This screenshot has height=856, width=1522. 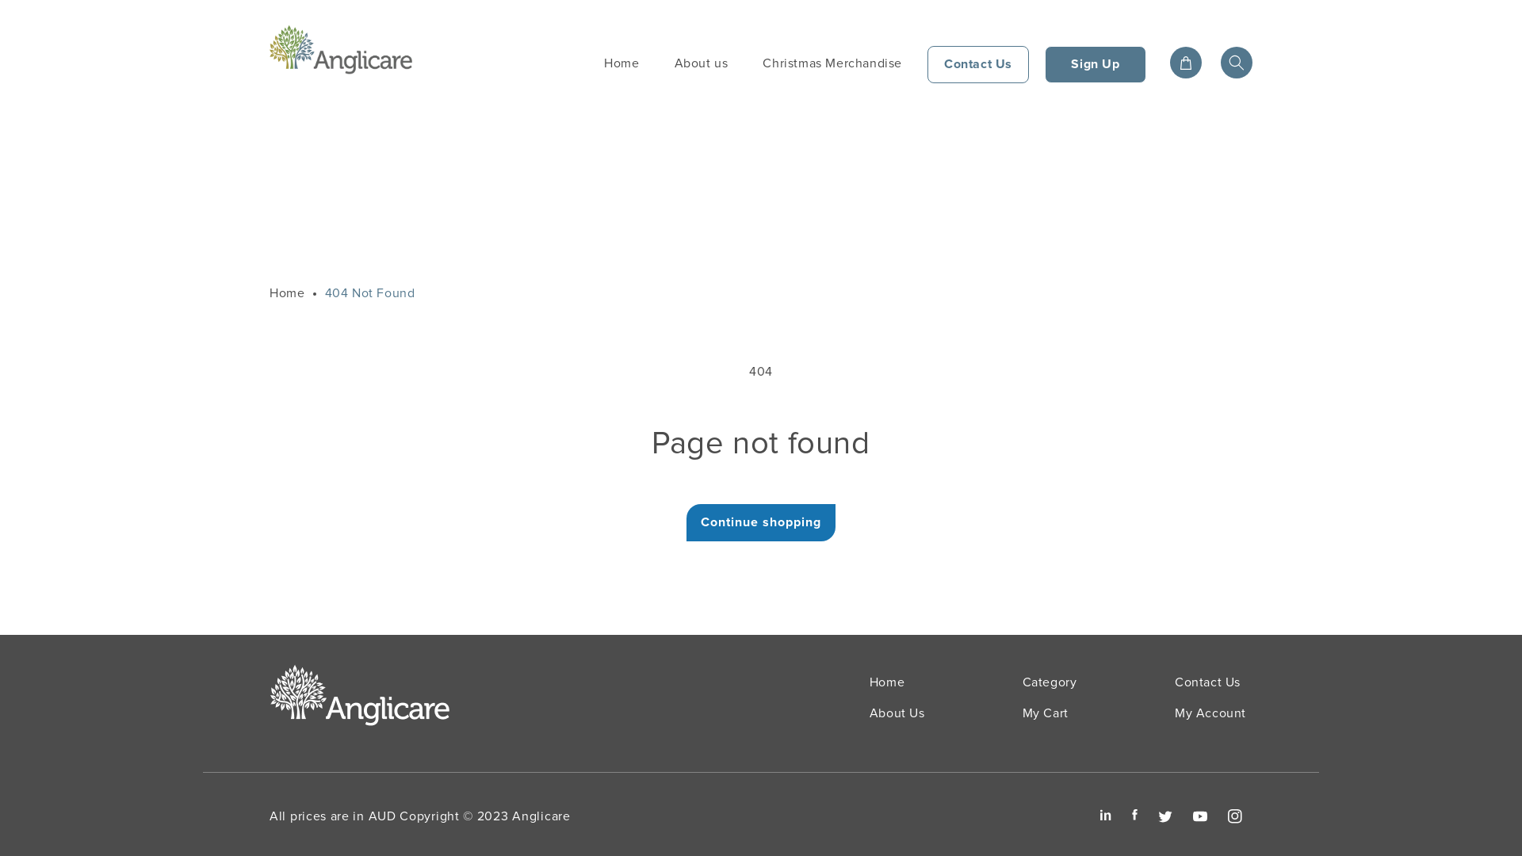 What do you see at coordinates (1165, 816) in the screenshot?
I see `Twitter` at bounding box center [1165, 816].